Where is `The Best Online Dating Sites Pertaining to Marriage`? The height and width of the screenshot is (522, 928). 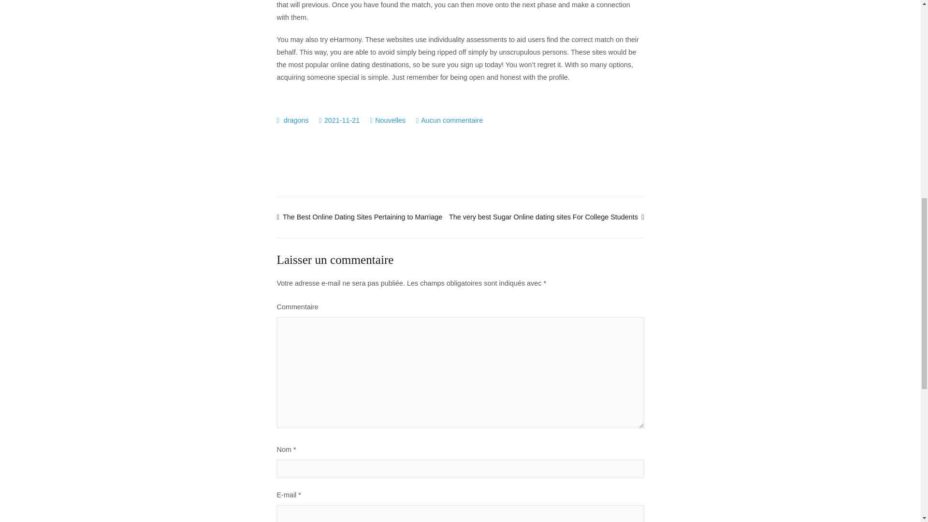 The Best Online Dating Sites Pertaining to Marriage is located at coordinates (360, 217).